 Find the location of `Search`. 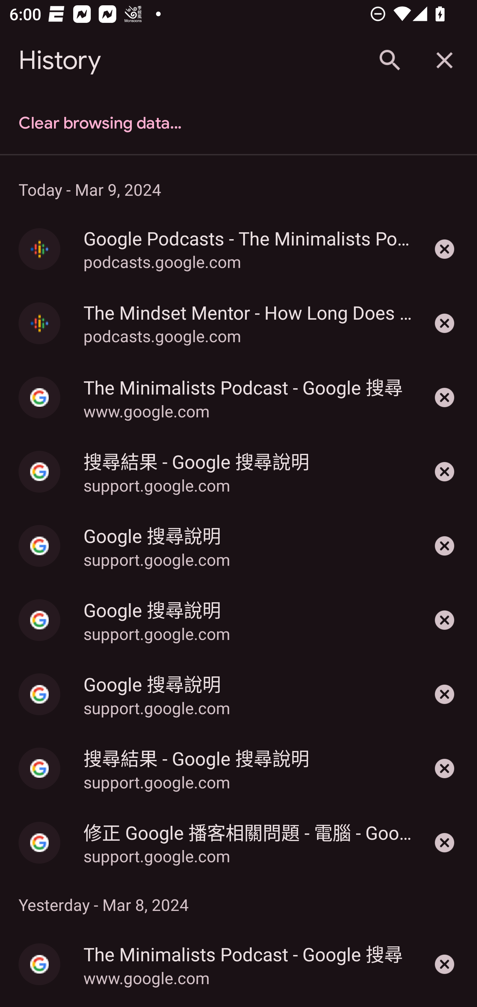

Search is located at coordinates (389, 60).